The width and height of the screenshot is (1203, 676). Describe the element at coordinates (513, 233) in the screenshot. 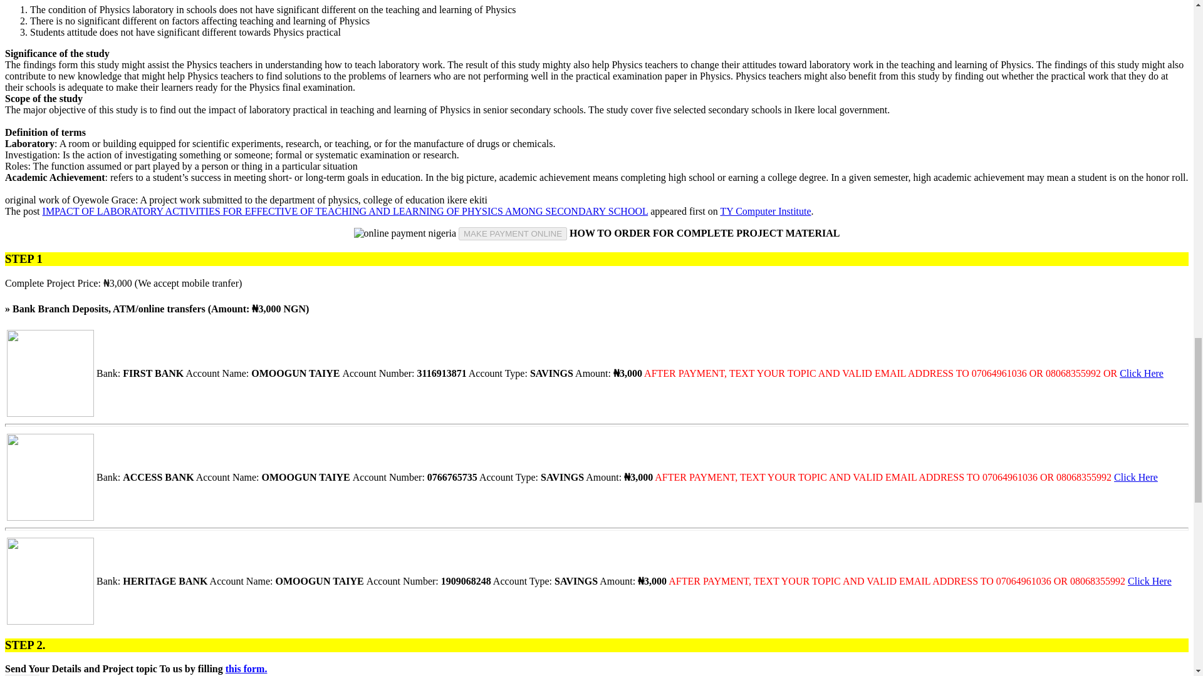

I see `MAKE PAYMENT ONLINE` at that location.